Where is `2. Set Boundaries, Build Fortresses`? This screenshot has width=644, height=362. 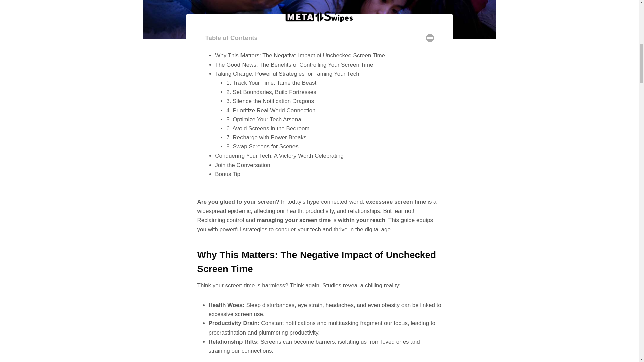 2. Set Boundaries, Build Fortresses is located at coordinates (271, 92).